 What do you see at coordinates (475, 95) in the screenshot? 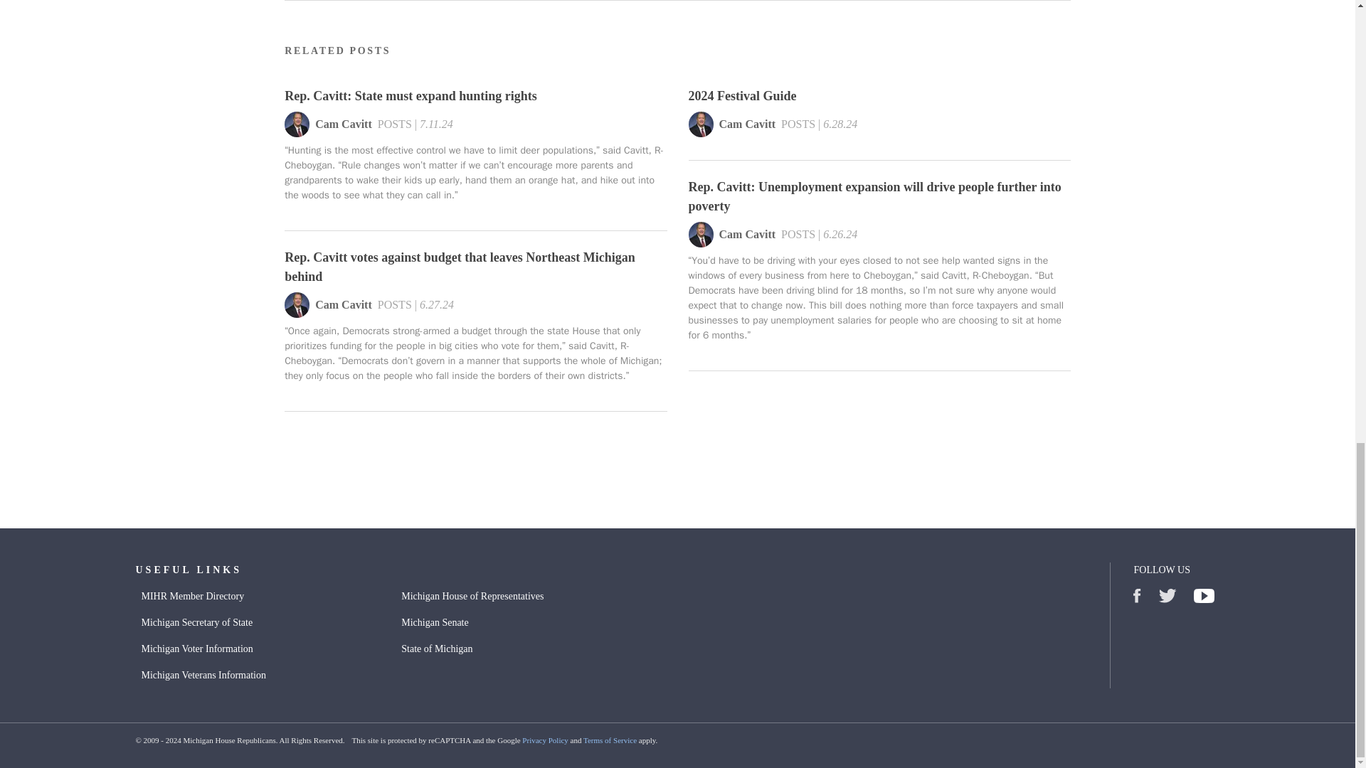
I see `Rep. Cavitt: State must expand hunting rights` at bounding box center [475, 95].